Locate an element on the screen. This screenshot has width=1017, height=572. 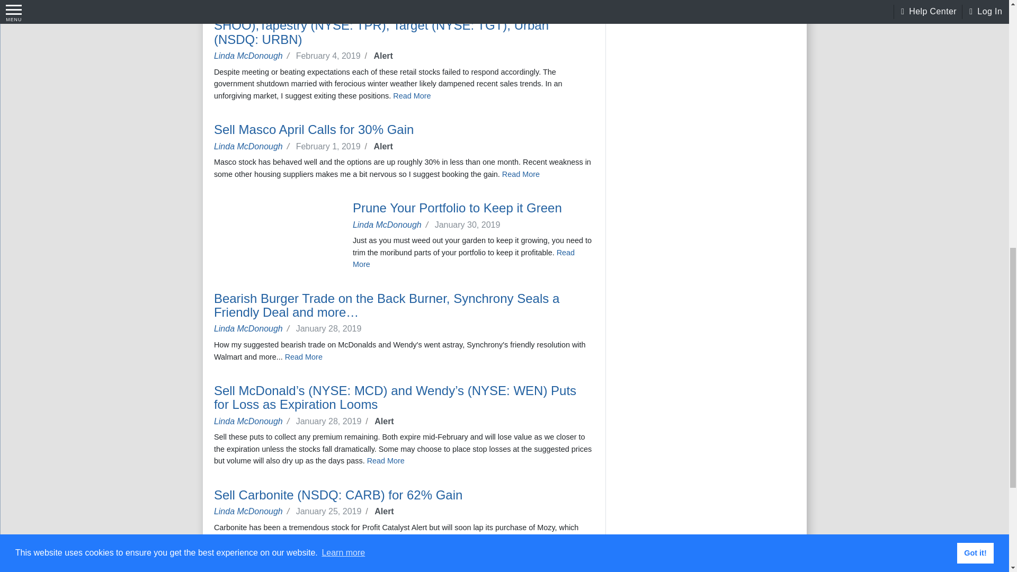
2019-02-04 is located at coordinates (333, 56).